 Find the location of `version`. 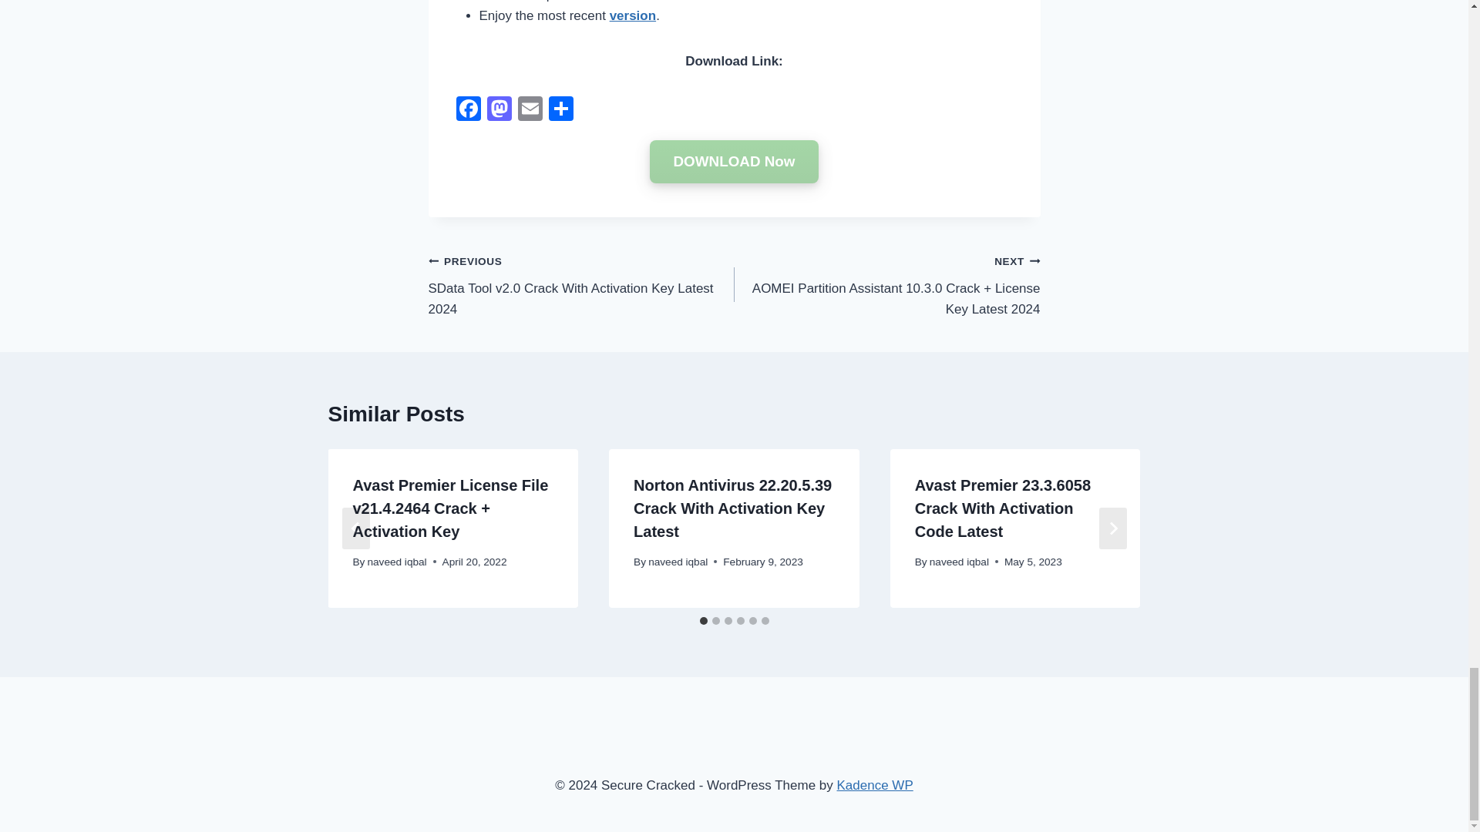

version is located at coordinates (632, 15).